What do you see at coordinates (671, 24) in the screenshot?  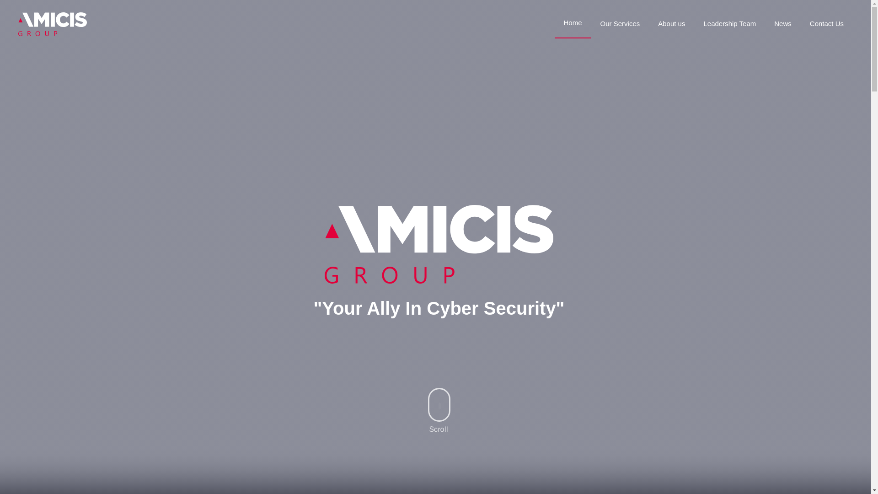 I see `About us` at bounding box center [671, 24].